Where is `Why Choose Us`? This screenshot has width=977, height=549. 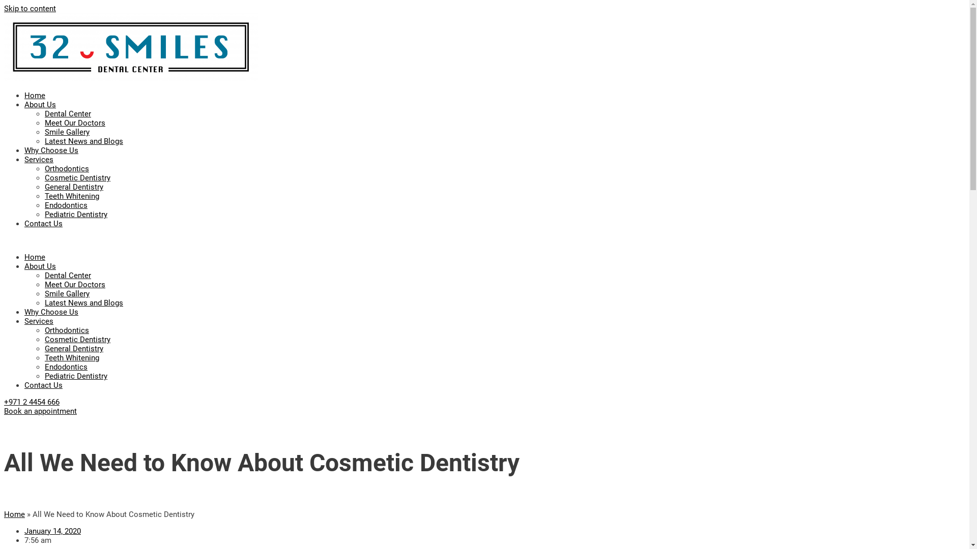
Why Choose Us is located at coordinates (51, 312).